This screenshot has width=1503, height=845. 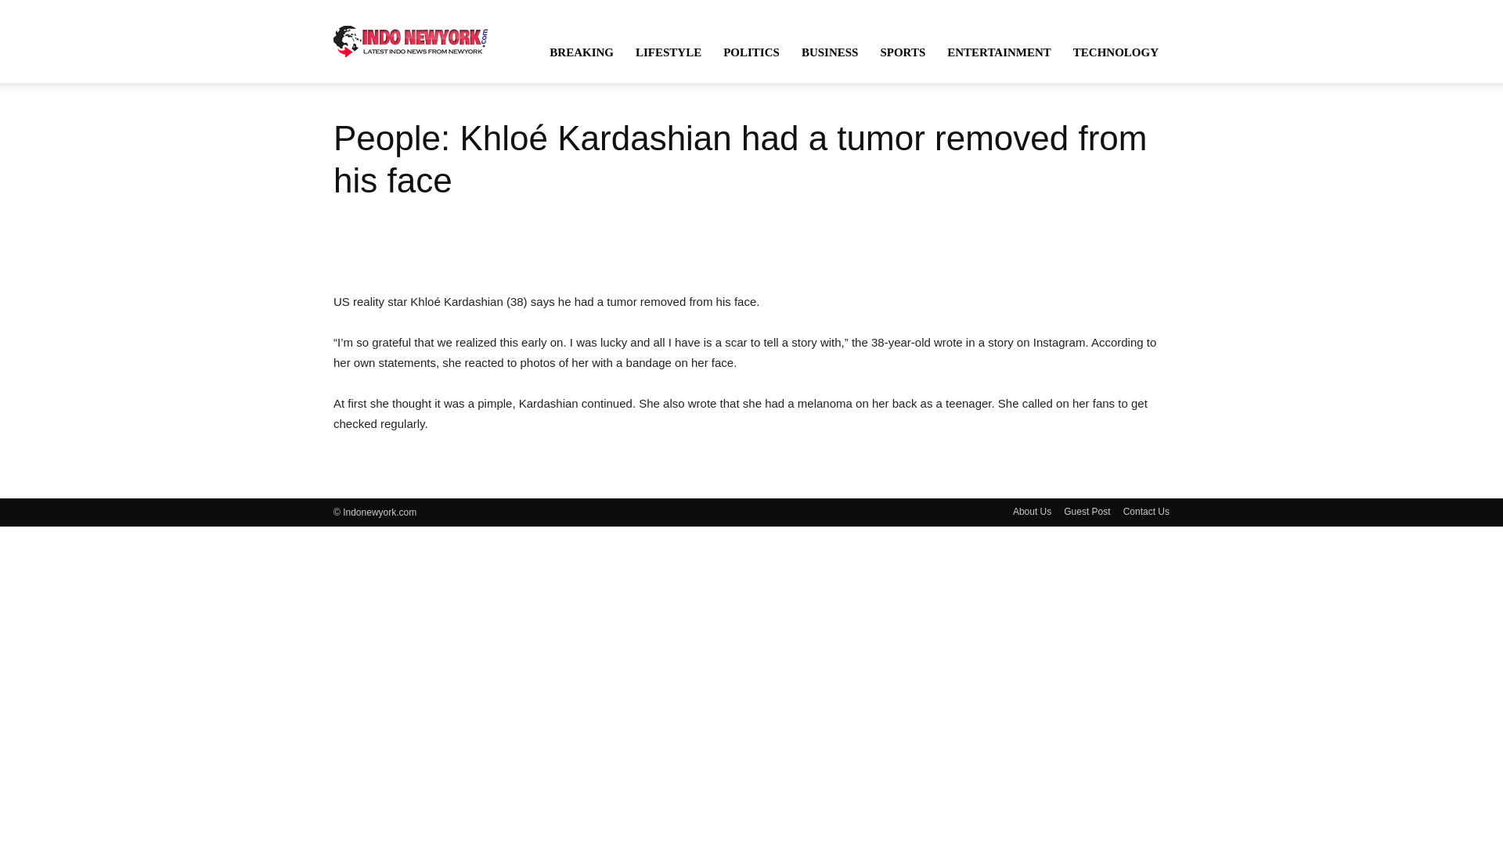 I want to click on ENTERTAINMENT, so click(x=999, y=52).